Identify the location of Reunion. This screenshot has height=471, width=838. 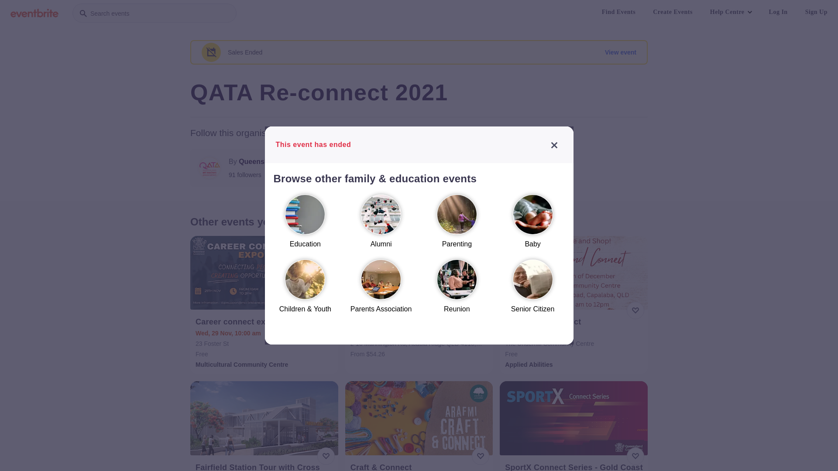
(457, 290).